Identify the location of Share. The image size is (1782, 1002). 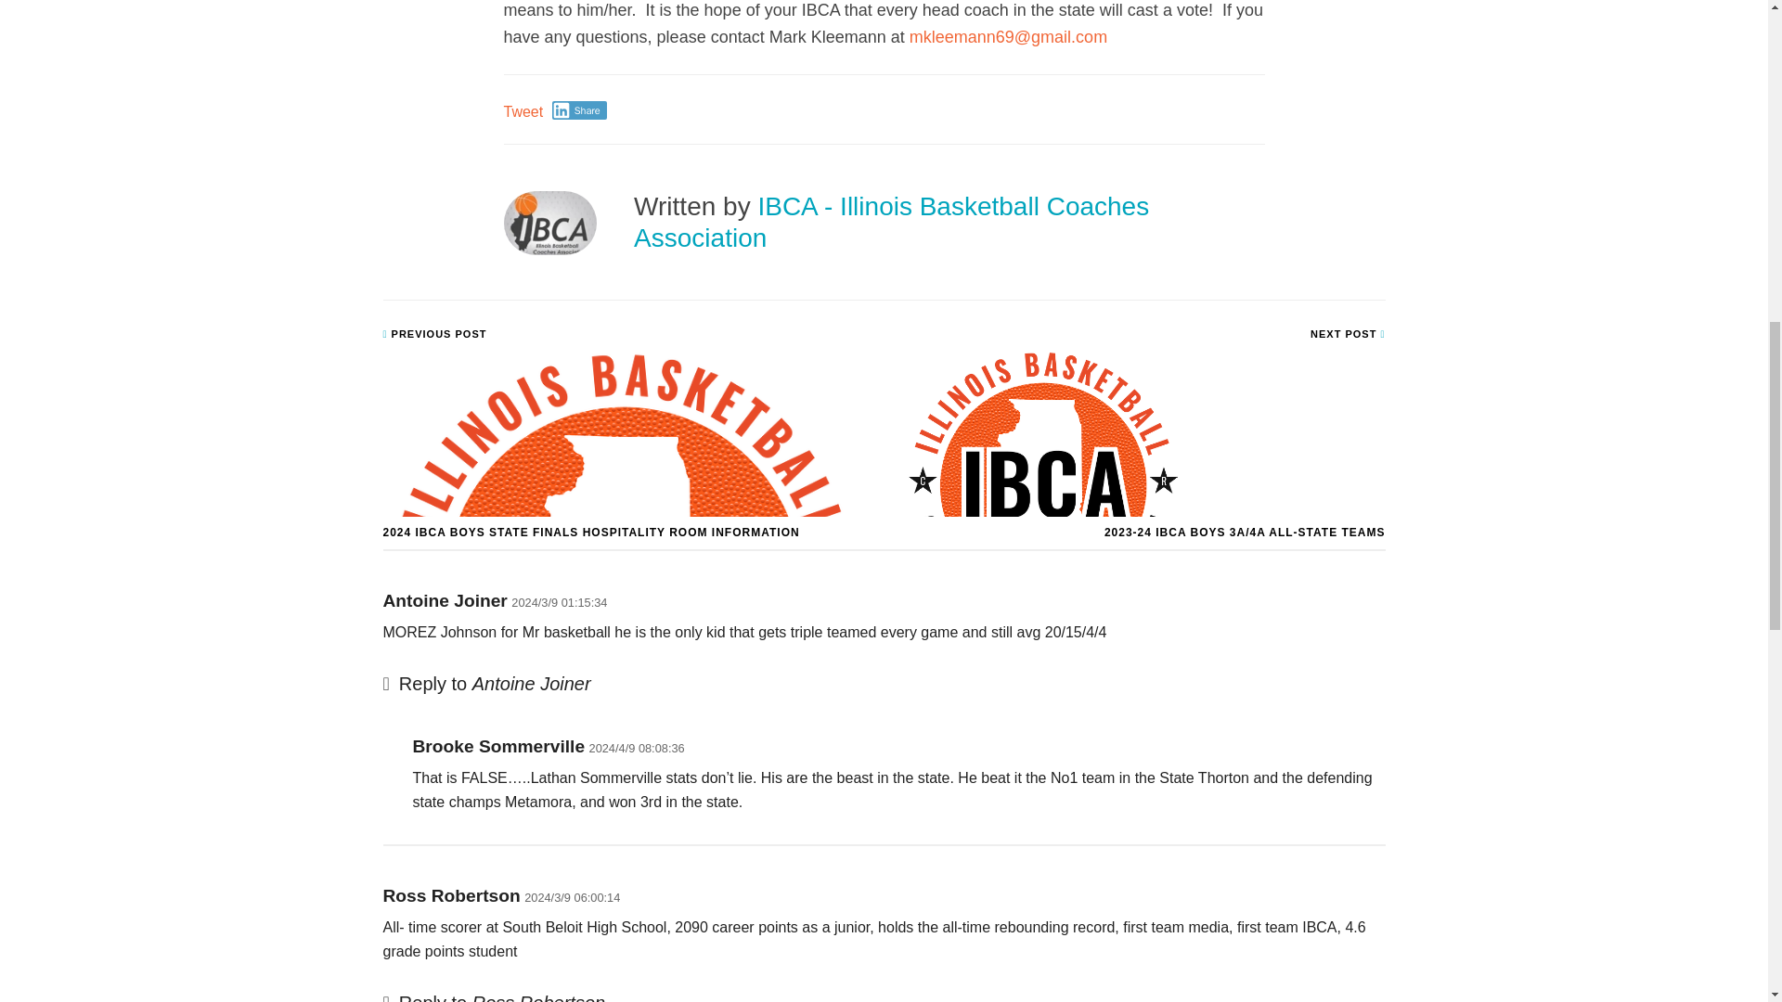
(579, 109).